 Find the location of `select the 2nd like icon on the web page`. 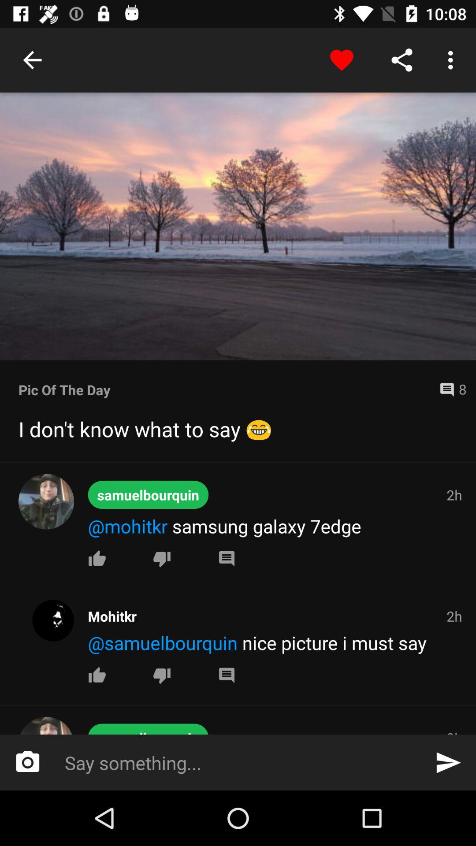

select the 2nd like icon on the web page is located at coordinates (97, 675).